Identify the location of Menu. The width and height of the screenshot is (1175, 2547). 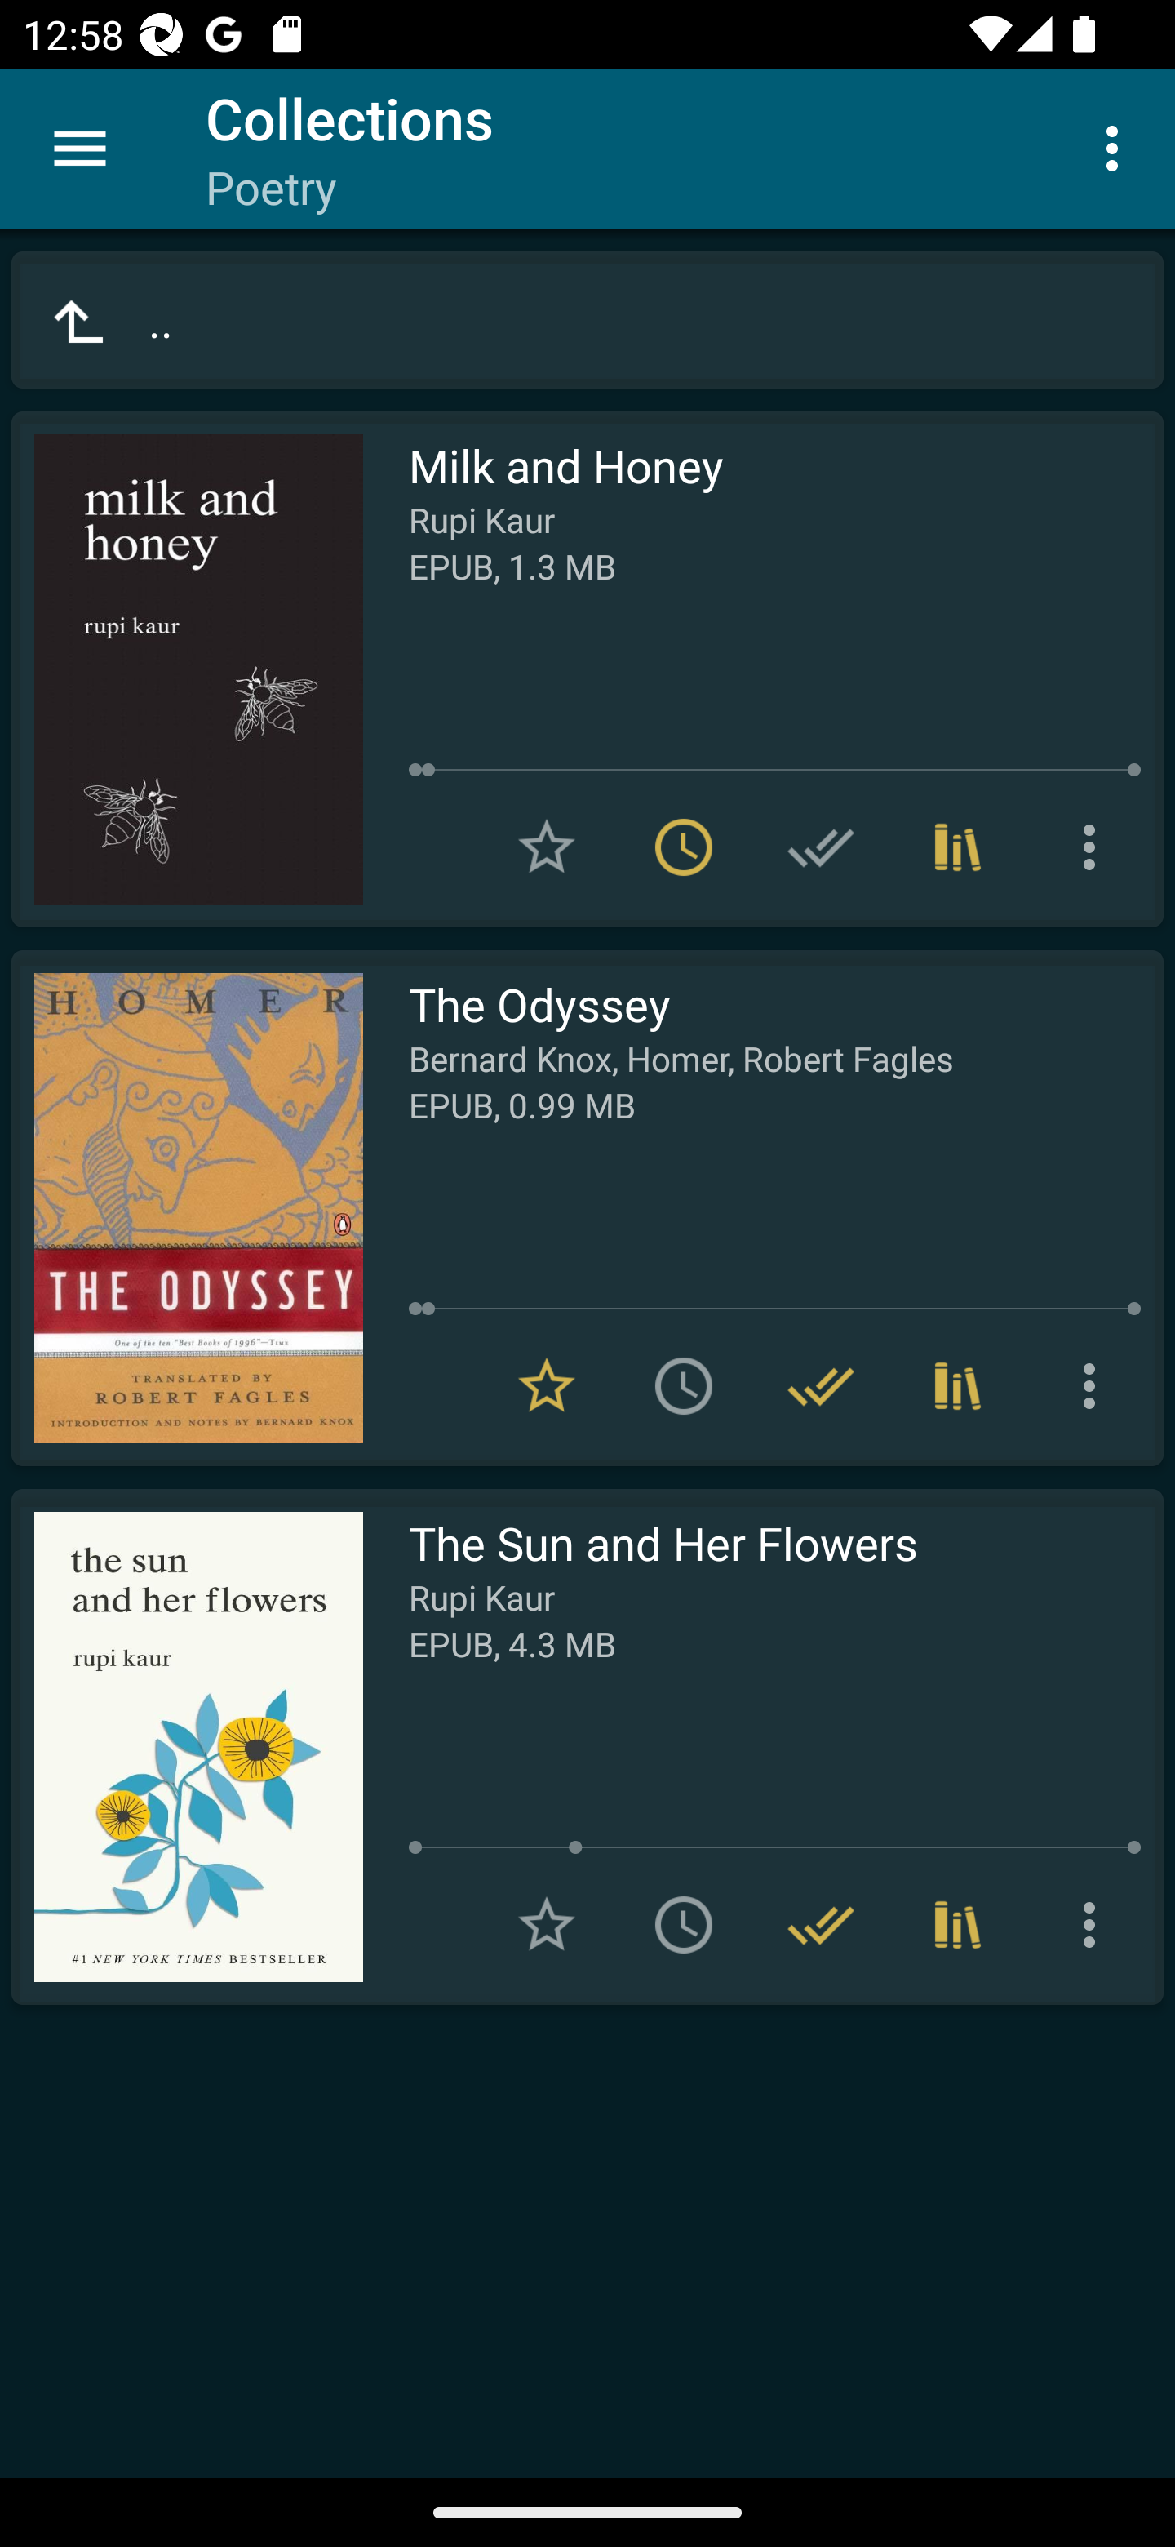
(80, 149).